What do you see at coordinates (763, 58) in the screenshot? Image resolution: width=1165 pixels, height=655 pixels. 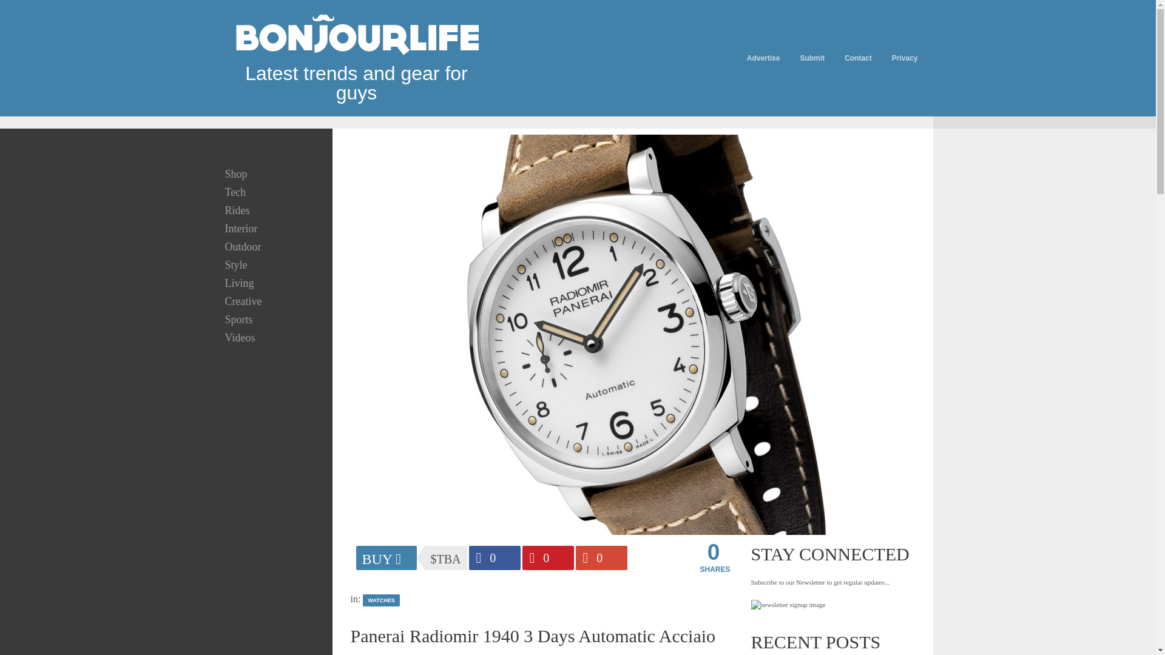 I see `Advertise` at bounding box center [763, 58].